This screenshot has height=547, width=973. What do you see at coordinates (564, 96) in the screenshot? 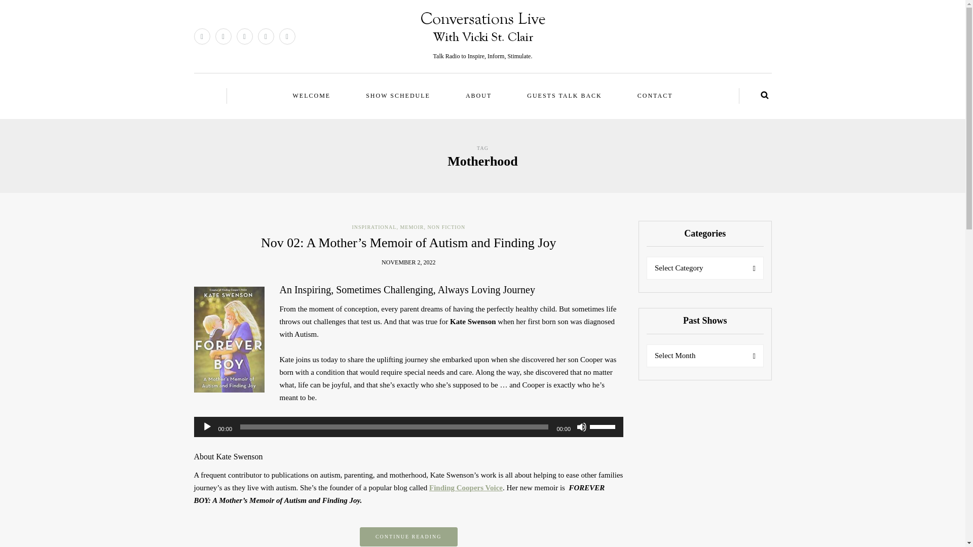
I see `GUESTS TALK BACK` at bounding box center [564, 96].